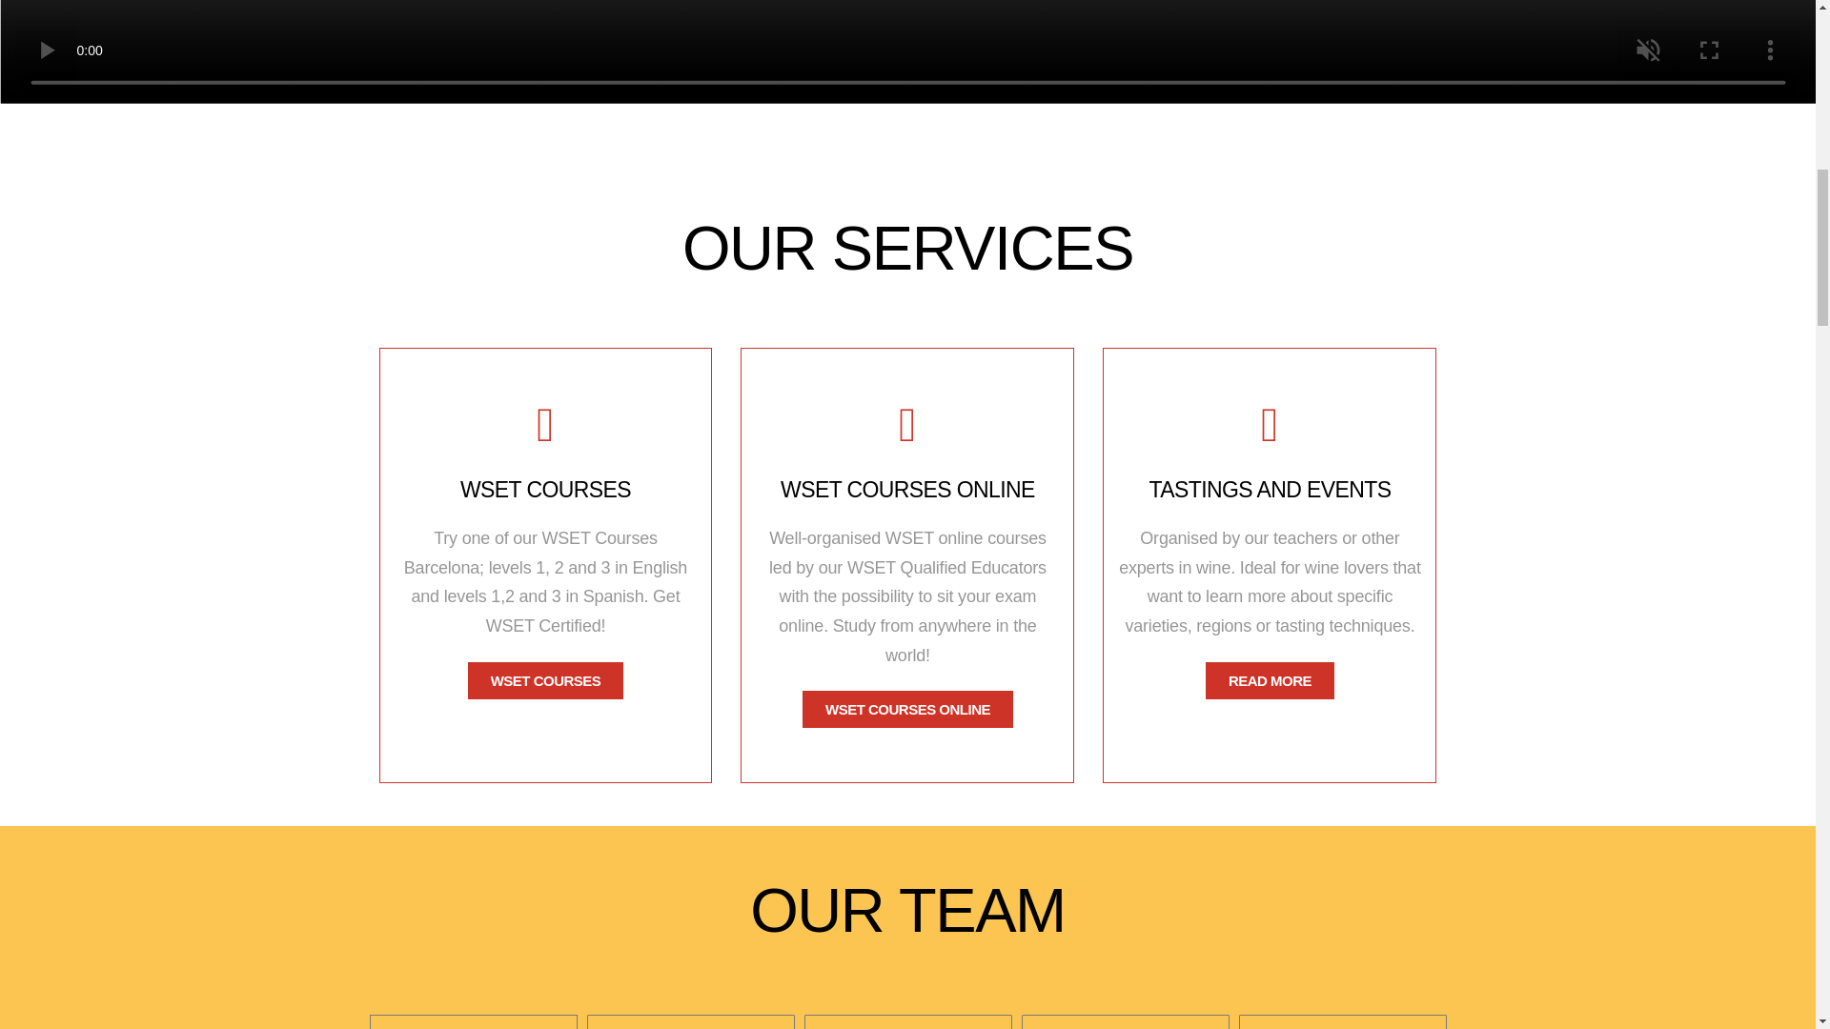 The width and height of the screenshot is (1830, 1029). I want to click on WSET COURSES ONLINE, so click(907, 709).